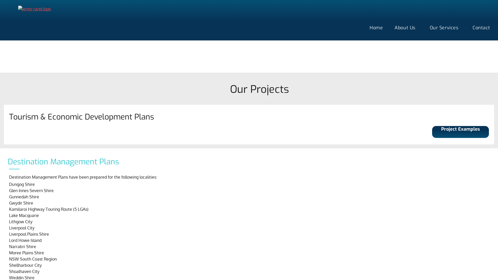 This screenshot has width=498, height=280. Describe the element at coordinates (445, 28) in the screenshot. I see `Our Services` at that location.